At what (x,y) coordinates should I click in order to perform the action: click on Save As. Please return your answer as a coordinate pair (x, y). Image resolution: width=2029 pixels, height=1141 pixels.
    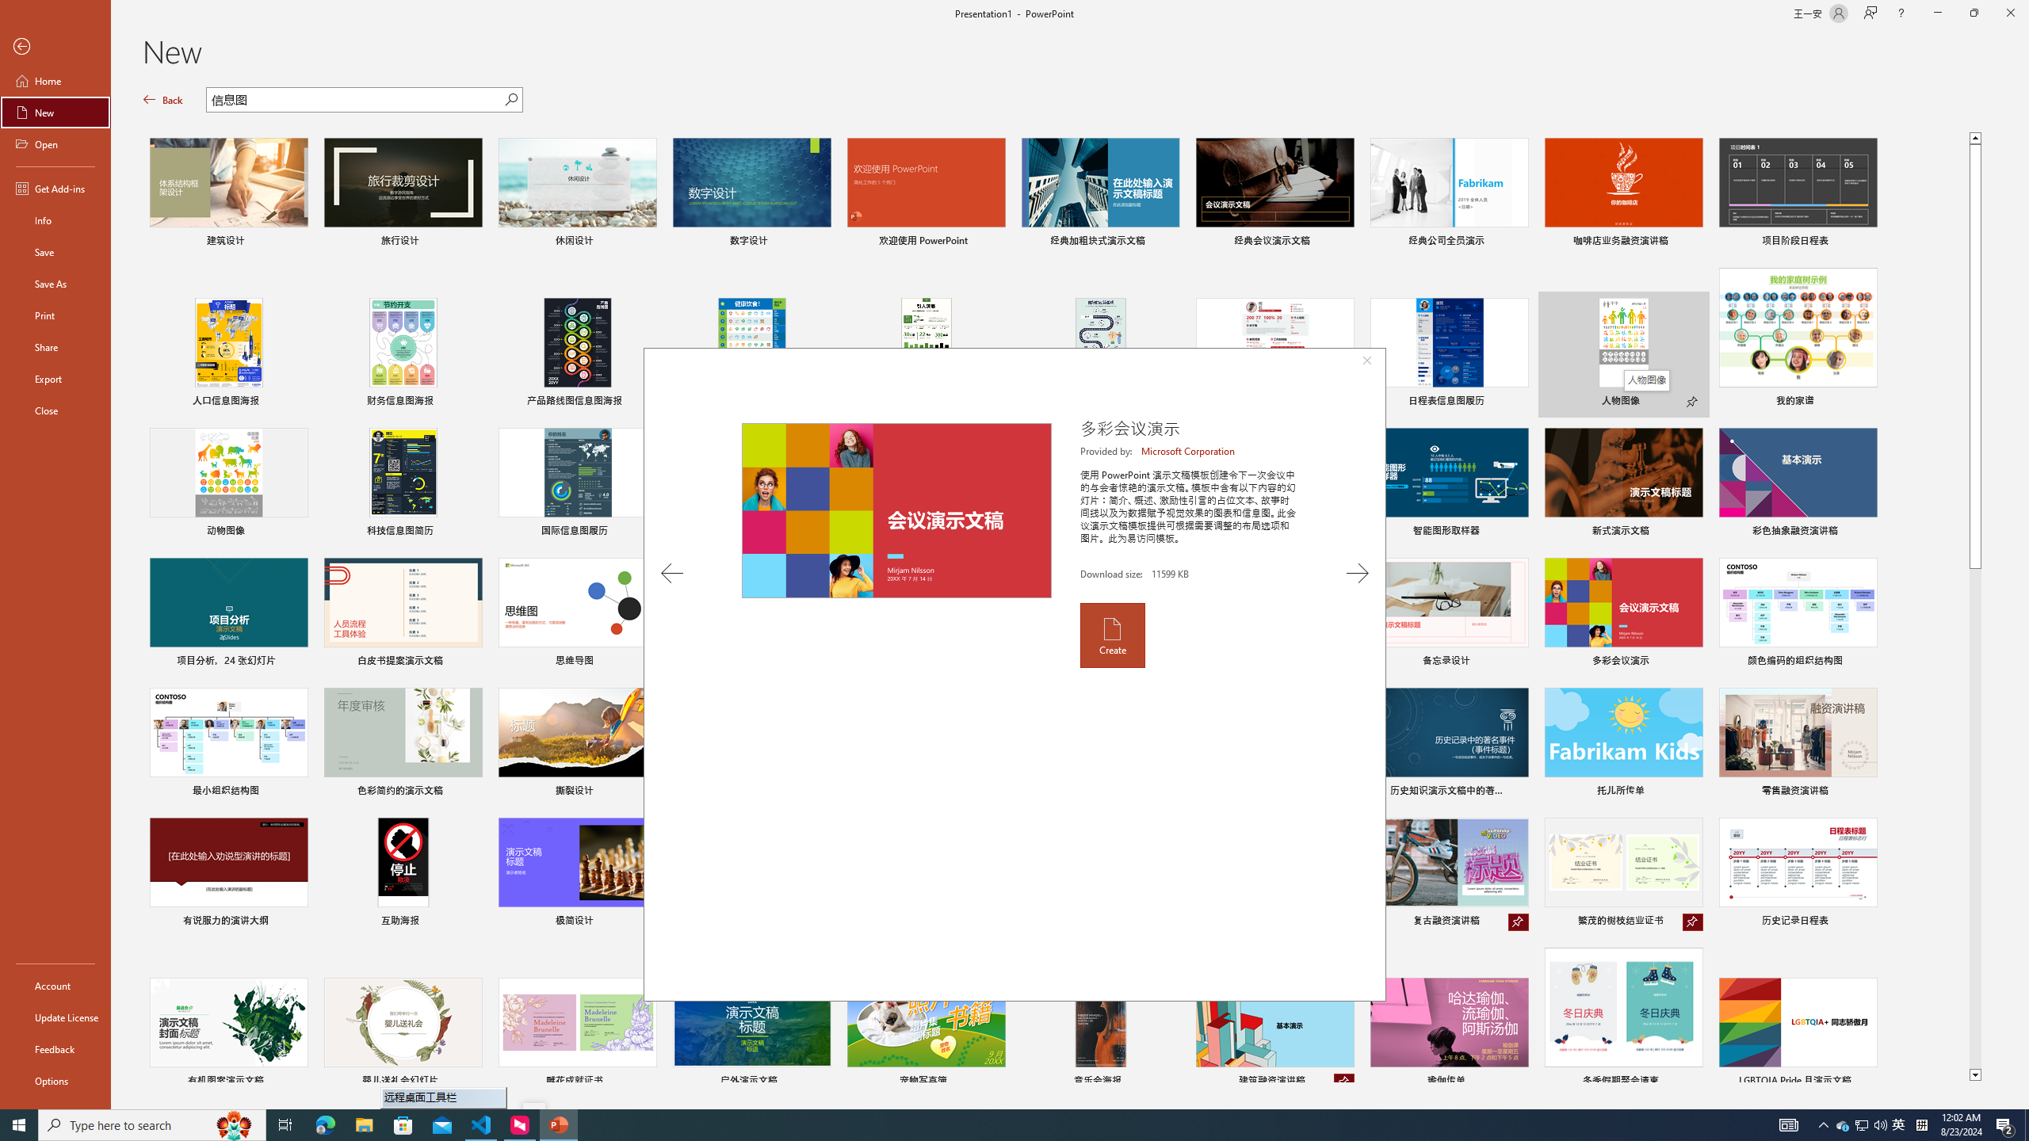
    Looking at the image, I should click on (55, 284).